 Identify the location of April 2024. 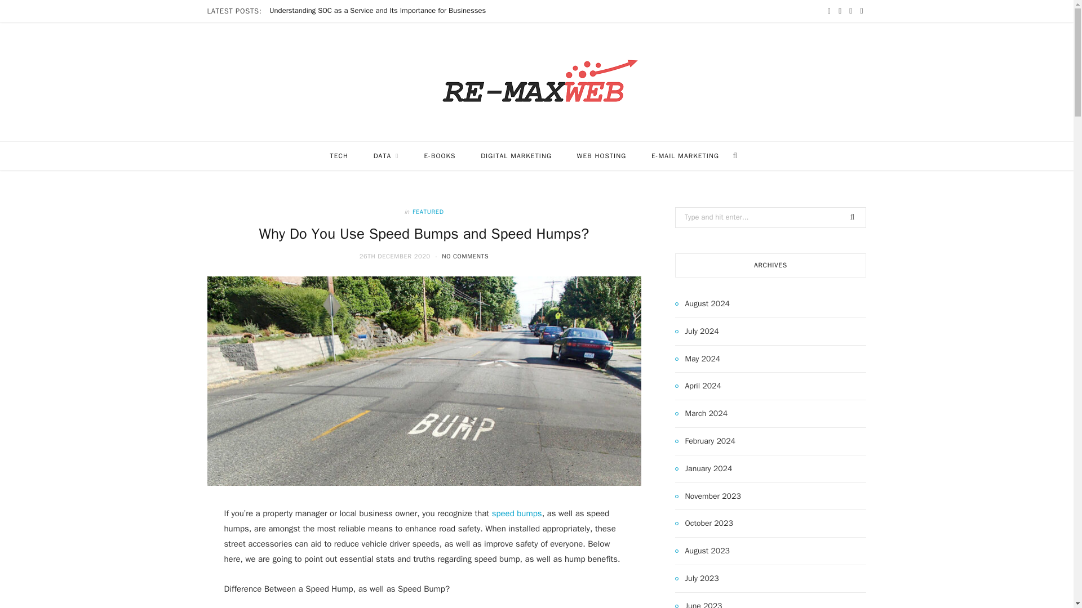
(698, 386).